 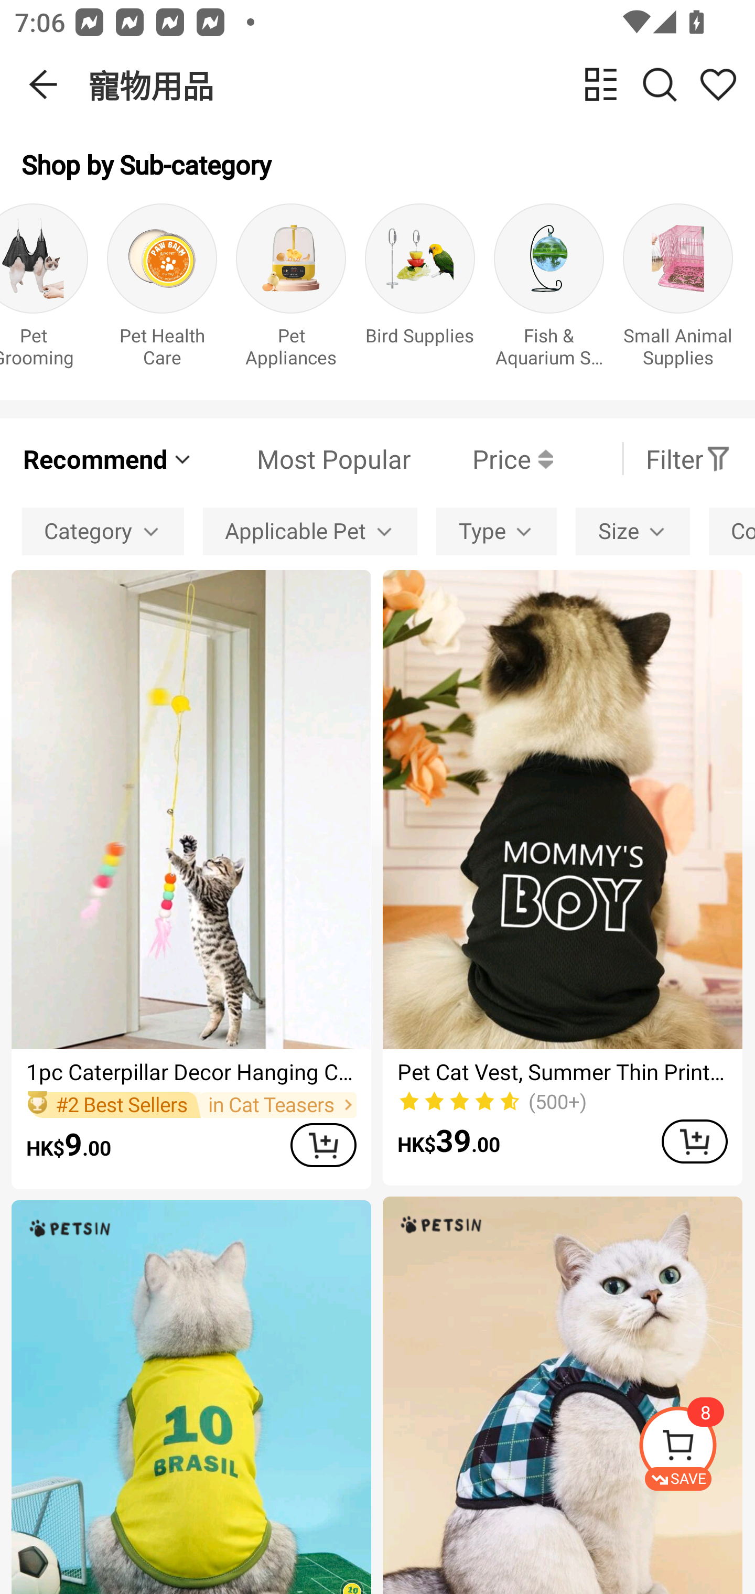 What do you see at coordinates (44, 290) in the screenshot?
I see `Pet Grooming` at bounding box center [44, 290].